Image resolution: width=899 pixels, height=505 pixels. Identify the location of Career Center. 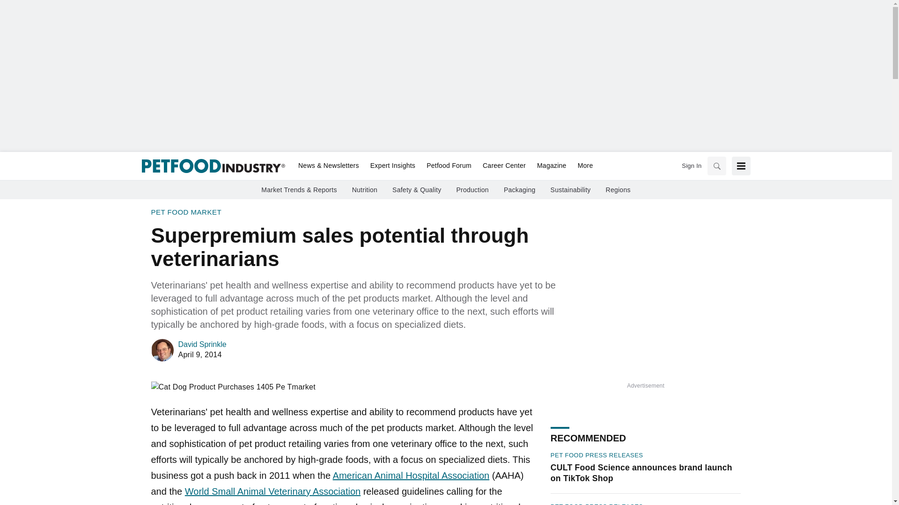
(504, 166).